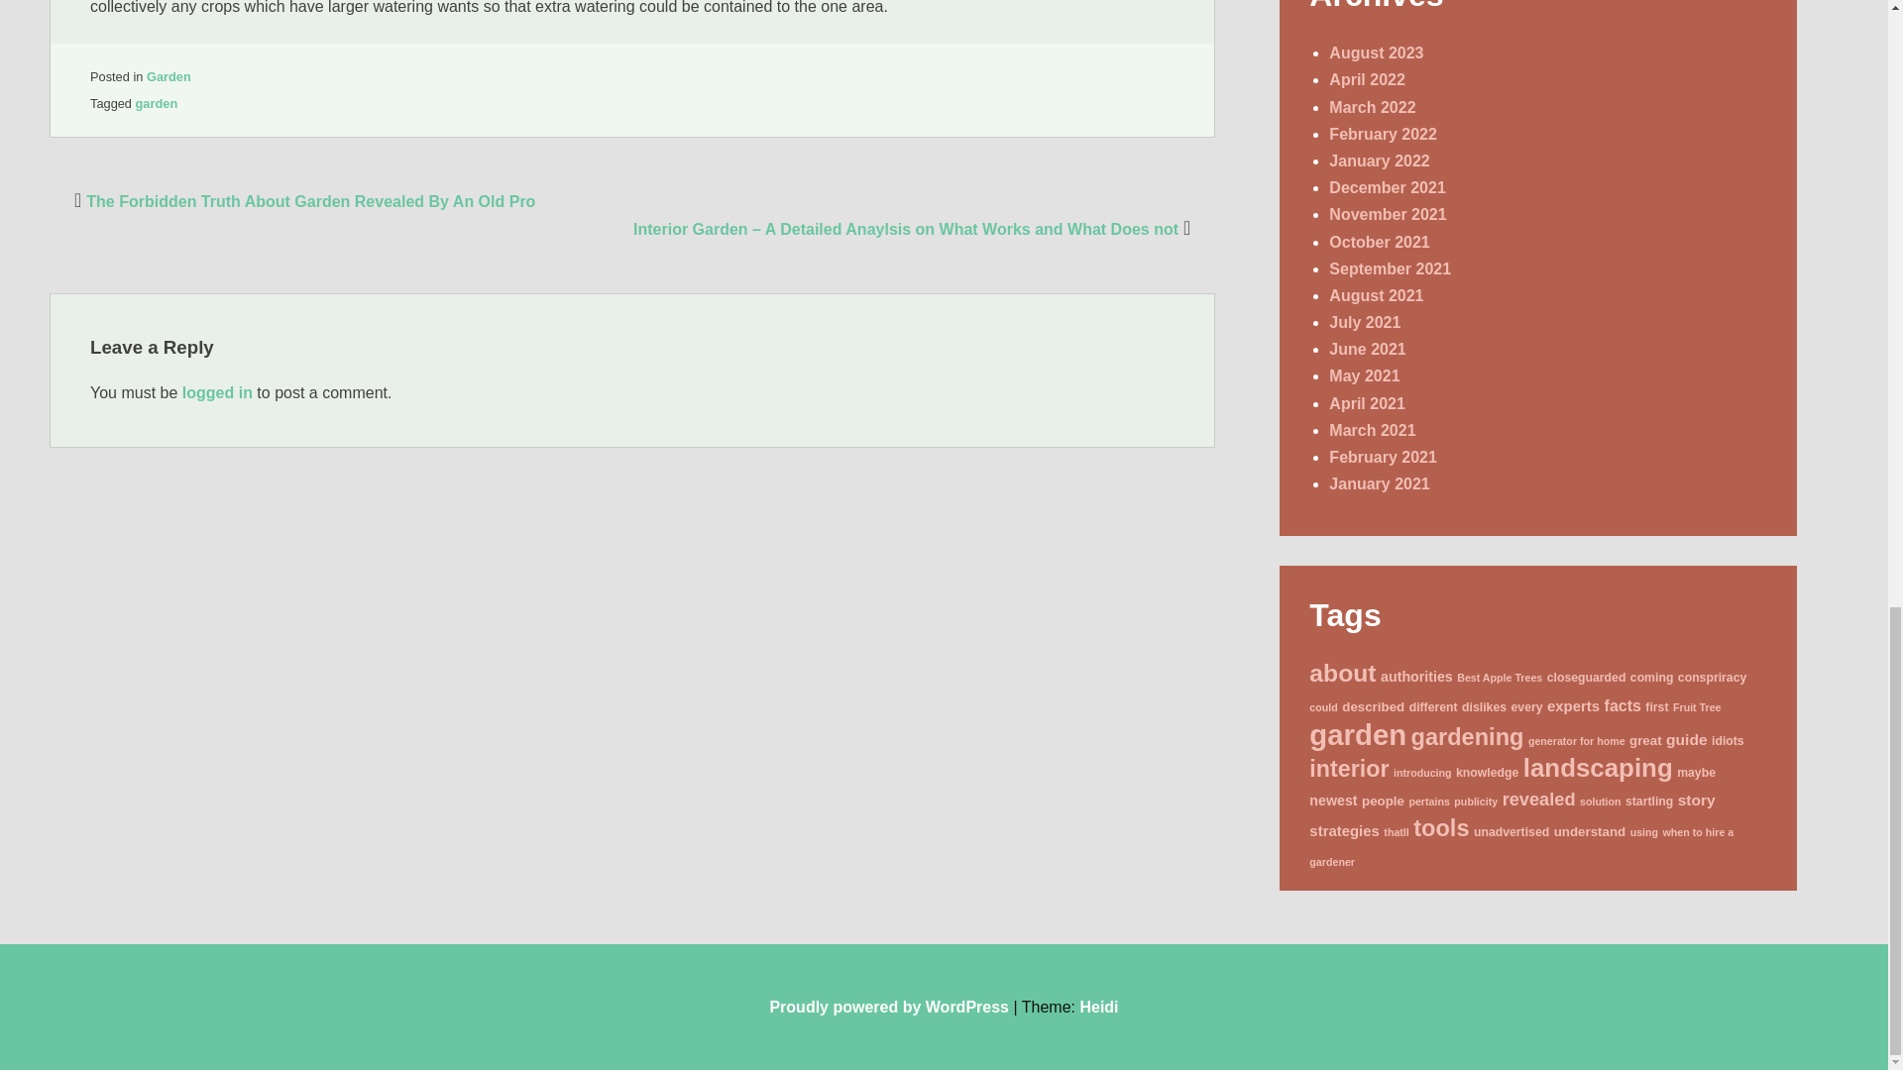  What do you see at coordinates (301, 201) in the screenshot?
I see `The Forbidden Truth About Garden Revealed By An Old Pro` at bounding box center [301, 201].